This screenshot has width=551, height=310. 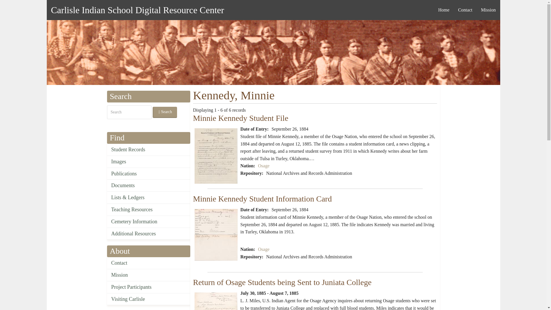 What do you see at coordinates (148, 162) in the screenshot?
I see `Images` at bounding box center [148, 162].